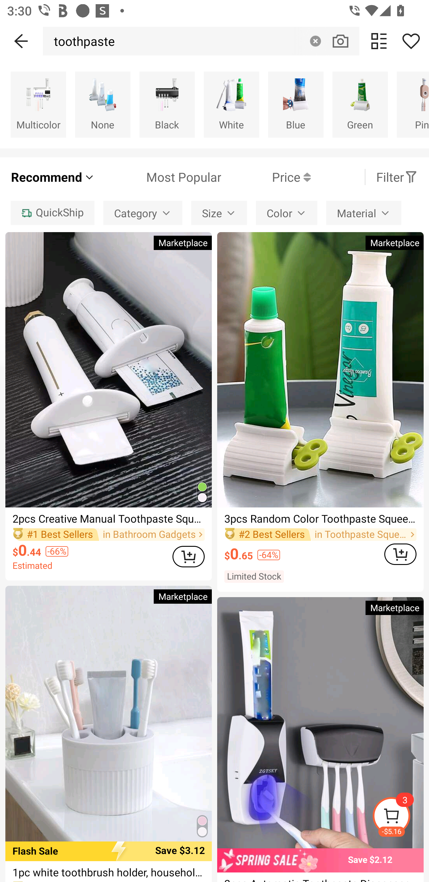 The image size is (429, 882). What do you see at coordinates (296, 104) in the screenshot?
I see `Blue` at bounding box center [296, 104].